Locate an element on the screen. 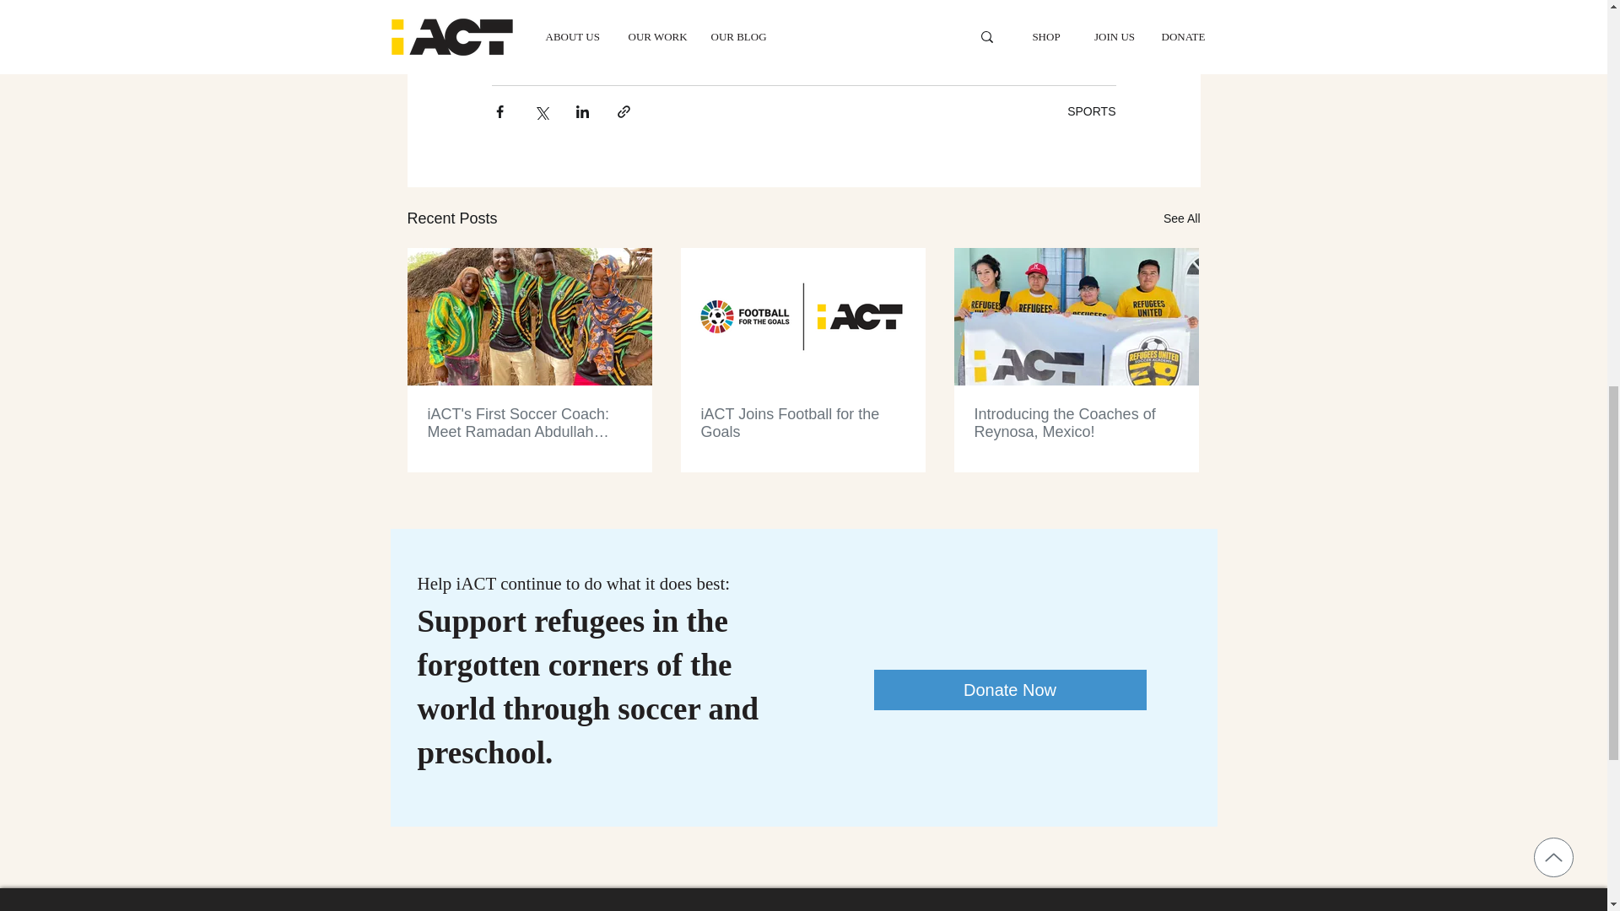 The width and height of the screenshot is (1620, 911). iACT's First Soccer Coach: Meet Ramadan Abdullah Abakar is located at coordinates (529, 423).